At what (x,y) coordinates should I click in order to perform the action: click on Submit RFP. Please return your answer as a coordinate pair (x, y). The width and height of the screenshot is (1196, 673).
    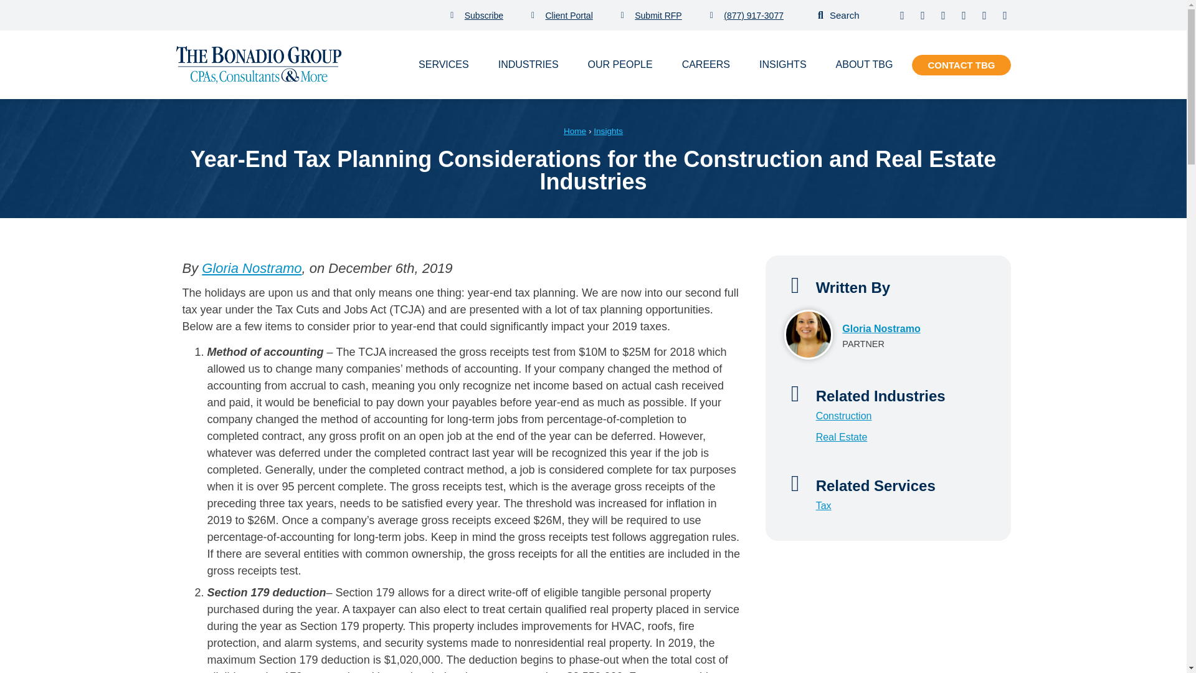
    Looking at the image, I should click on (651, 14).